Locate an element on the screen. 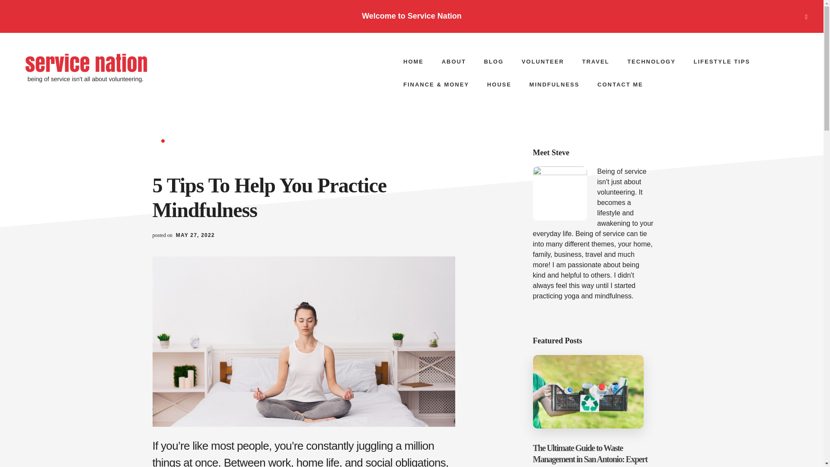 The width and height of the screenshot is (830, 467). TECHNOLOGY is located at coordinates (651, 61).